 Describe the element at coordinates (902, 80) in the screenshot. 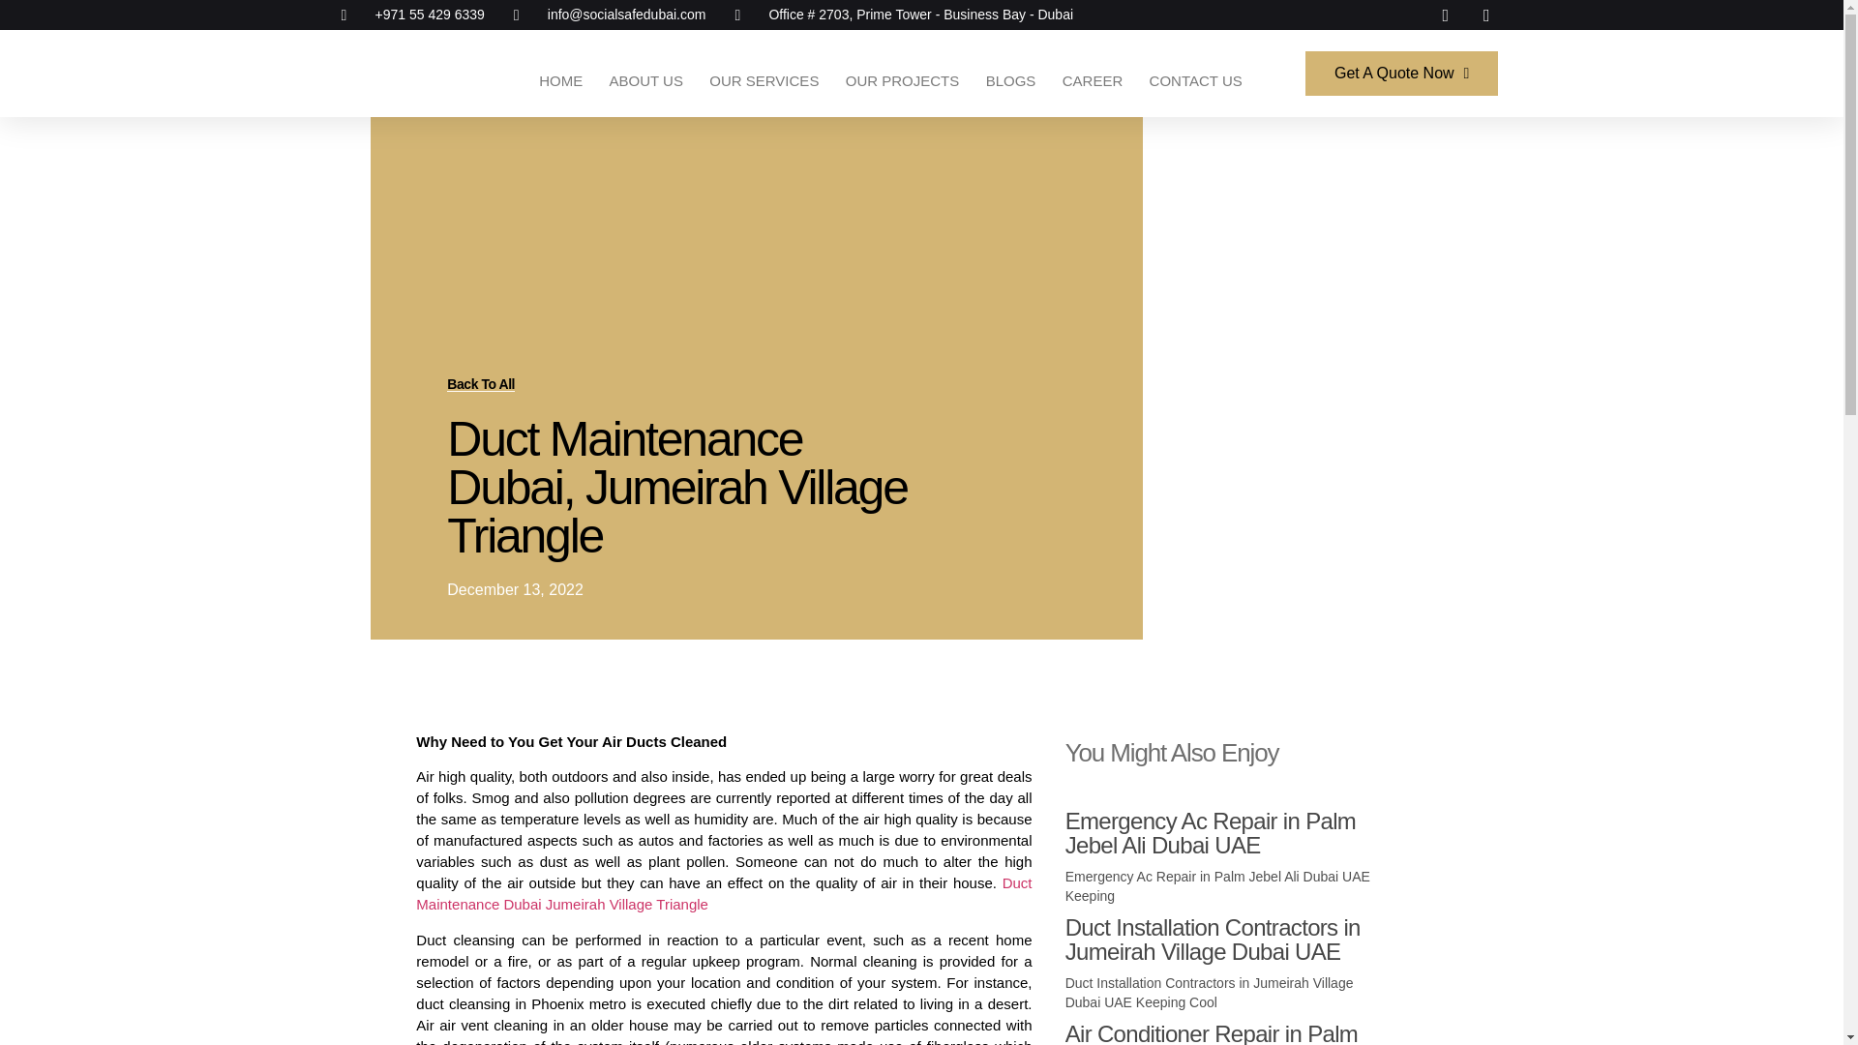

I see `OUR PROJECTS` at that location.